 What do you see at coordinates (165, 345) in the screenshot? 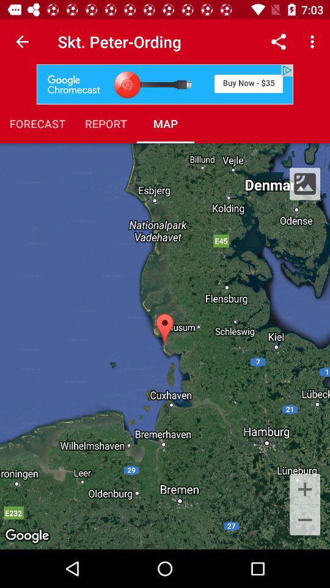
I see `tap the icon below the forecast item` at bounding box center [165, 345].